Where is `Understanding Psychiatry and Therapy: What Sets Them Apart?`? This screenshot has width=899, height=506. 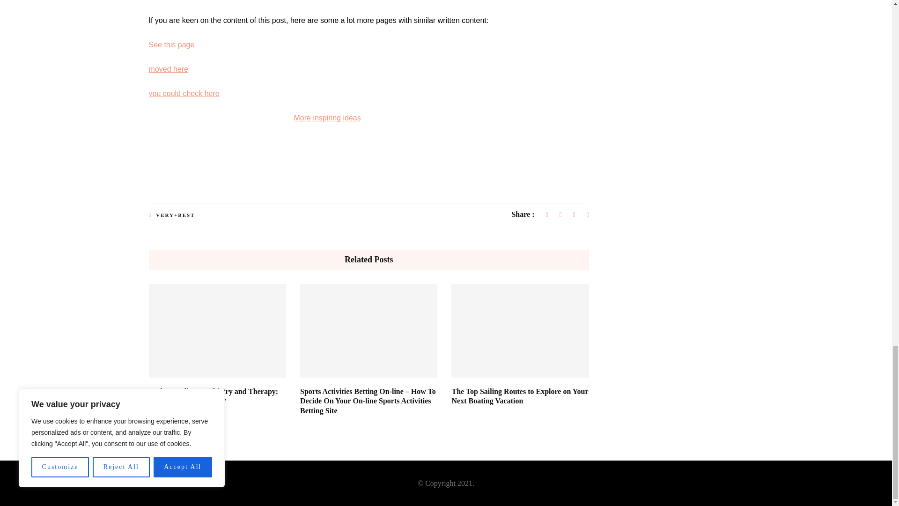 Understanding Psychiatry and Therapy: What Sets Them Apart? is located at coordinates (214, 396).